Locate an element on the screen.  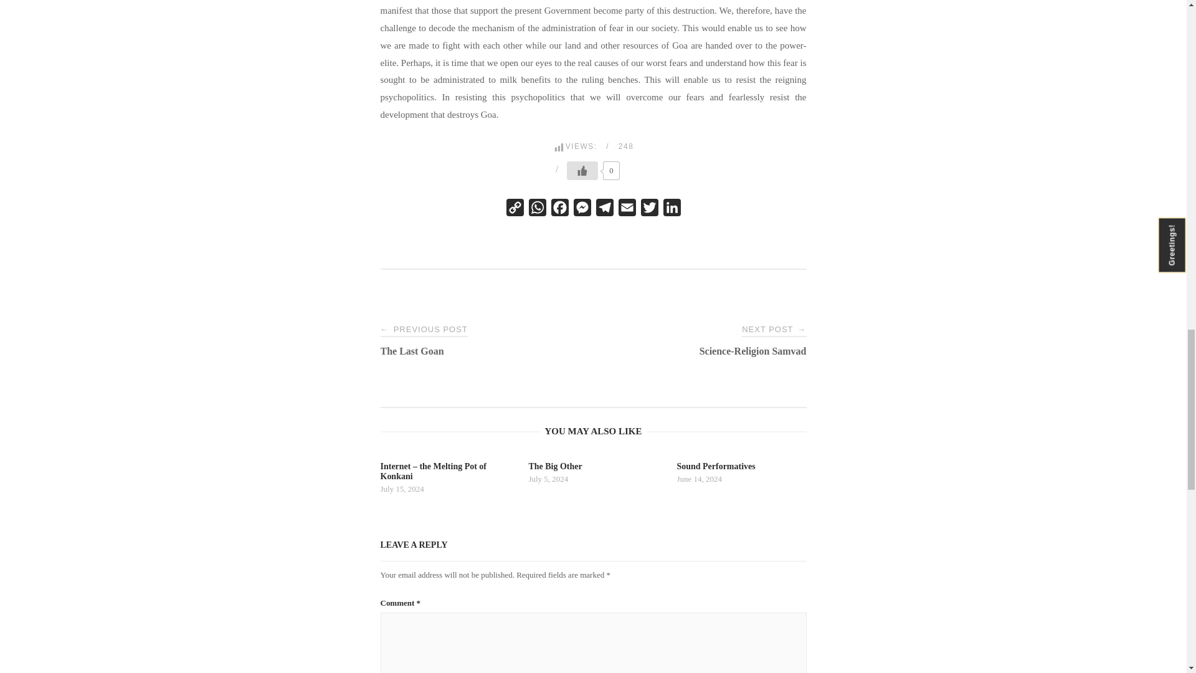
Messenger is located at coordinates (582, 210).